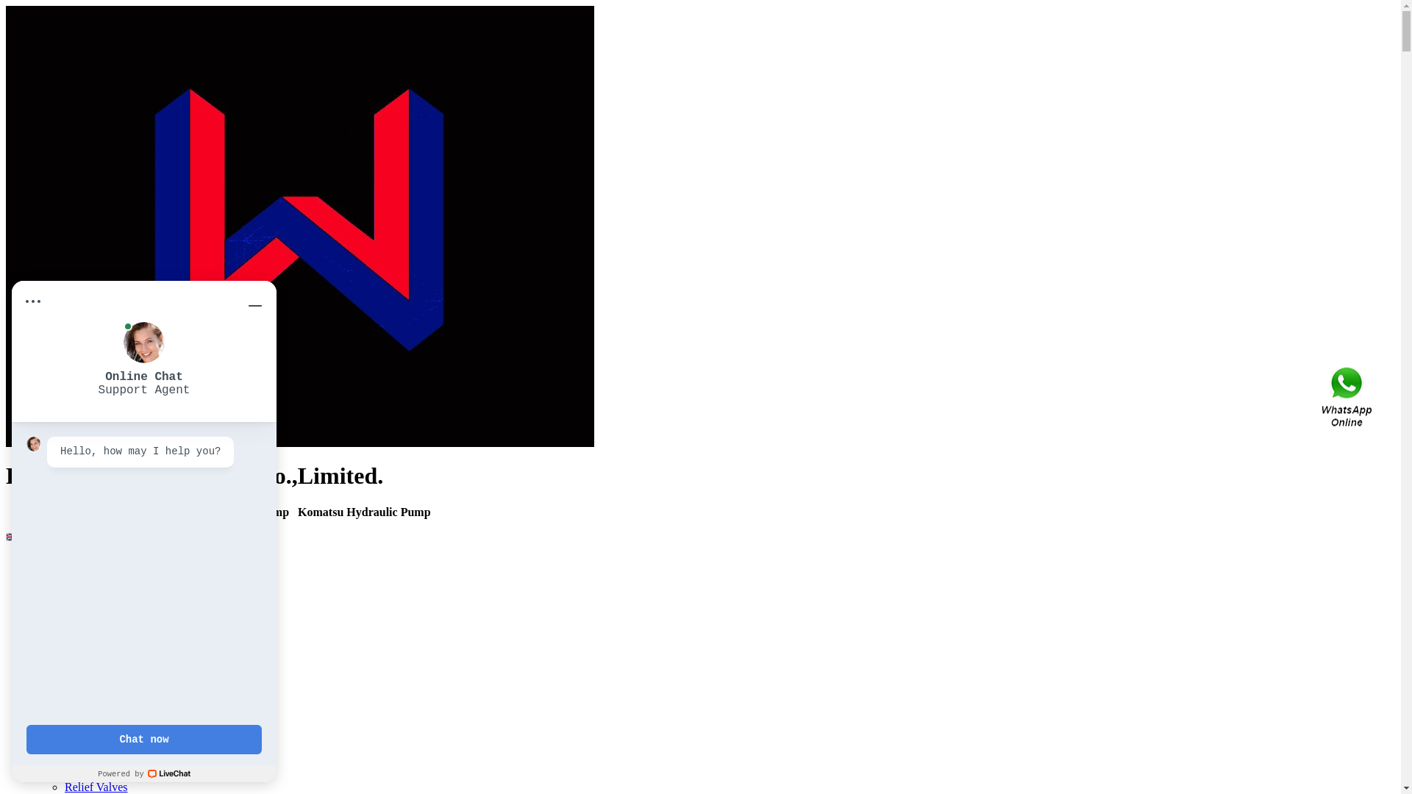  Describe the element at coordinates (131, 747) in the screenshot. I see `Solenoid Directional Valves` at that location.